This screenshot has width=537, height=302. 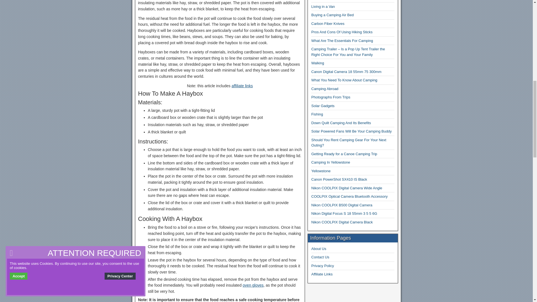 What do you see at coordinates (342, 32) in the screenshot?
I see `Pros And Cons Of Using Hiking Sticks` at bounding box center [342, 32].